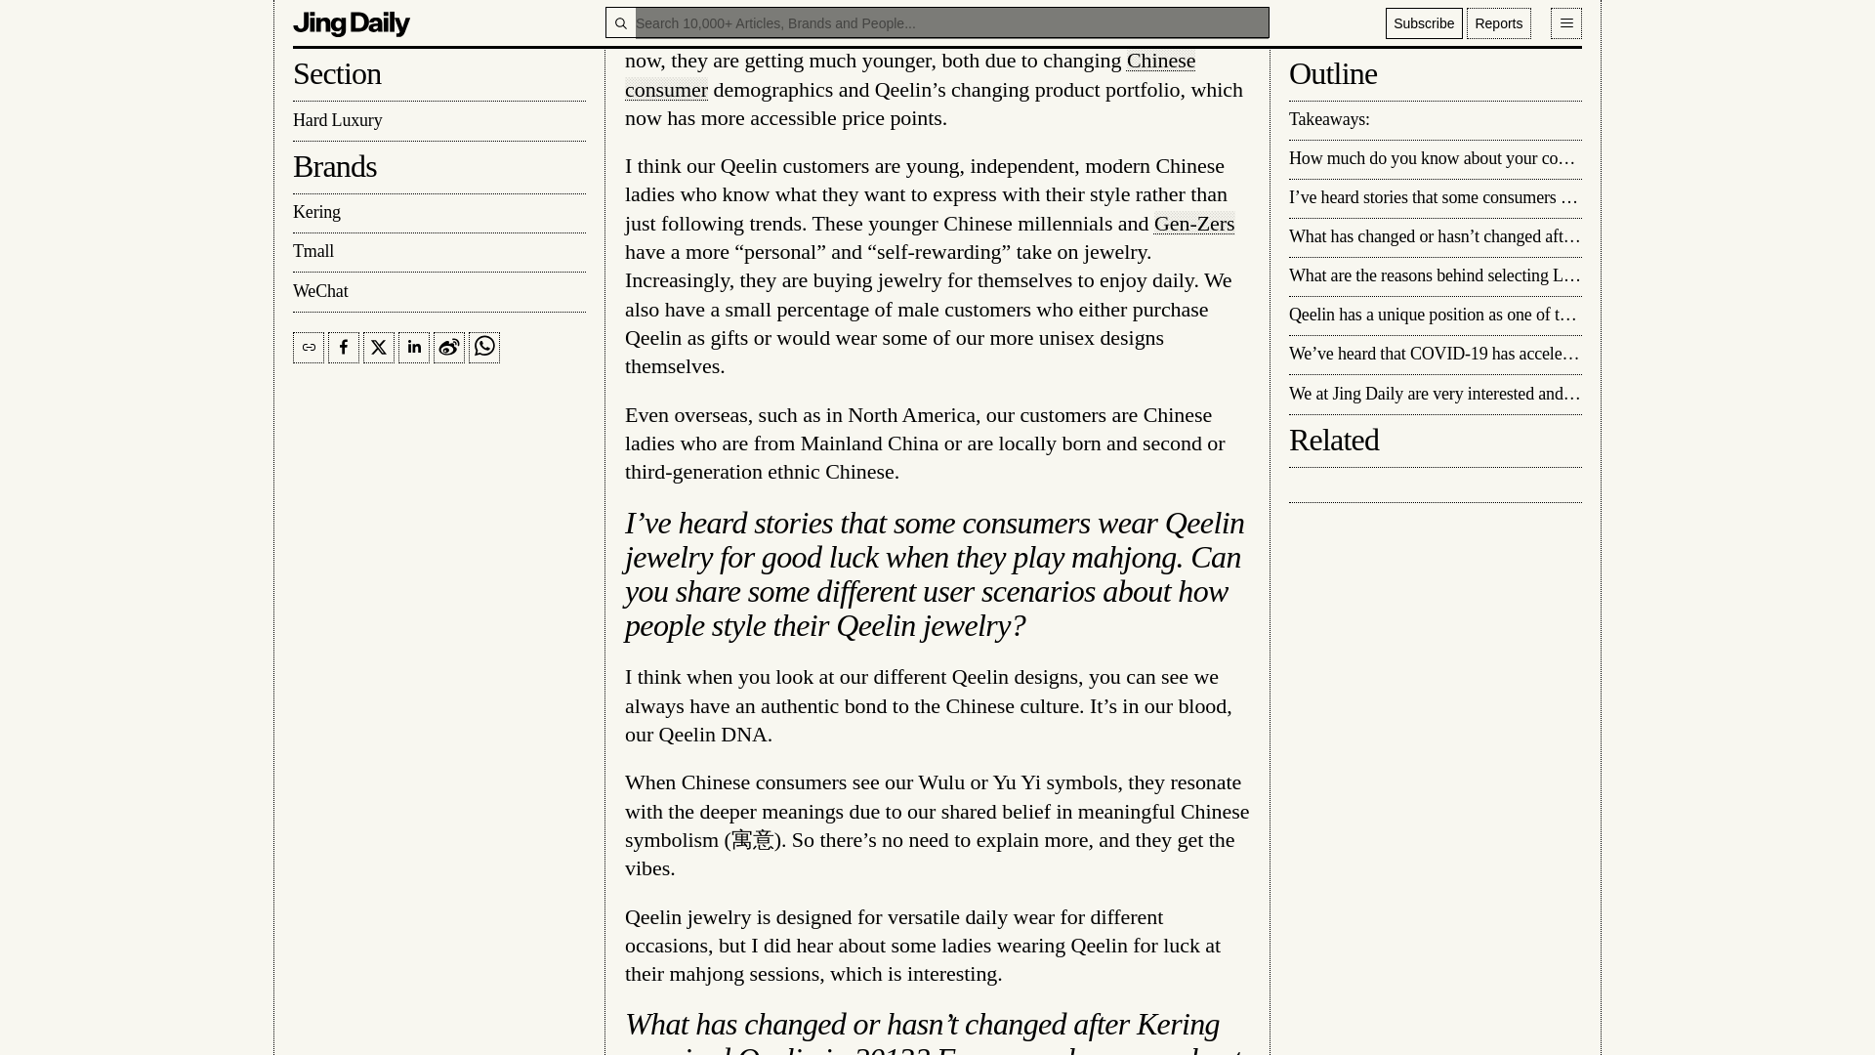  I want to click on Chinese consumer, so click(910, 73).